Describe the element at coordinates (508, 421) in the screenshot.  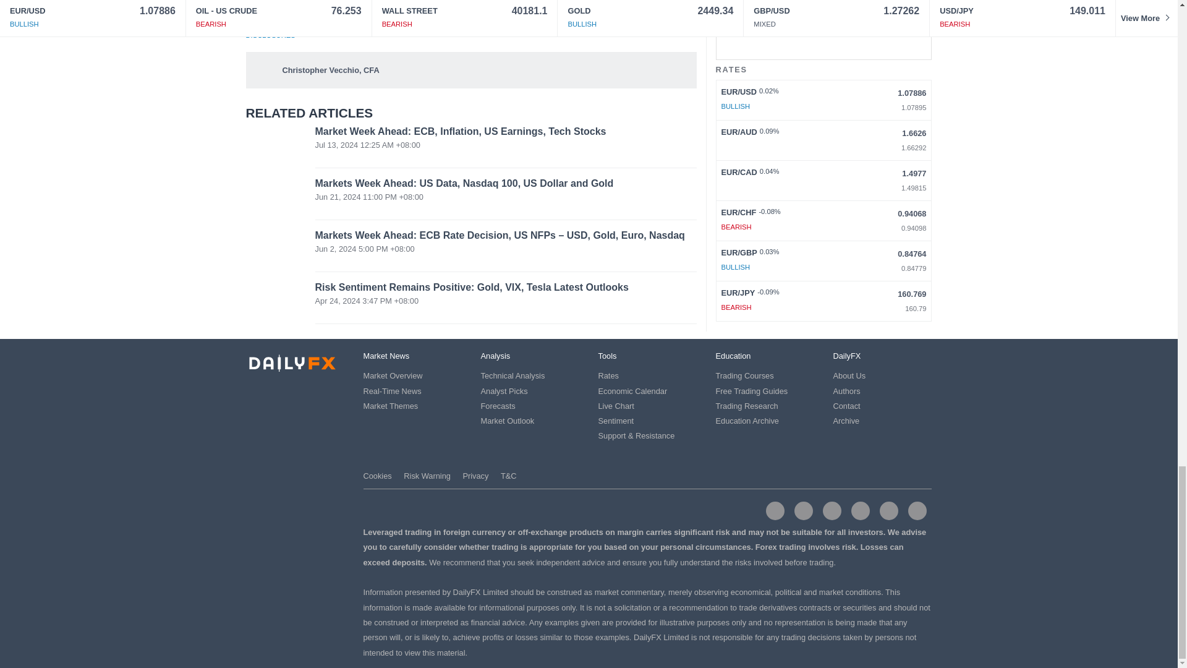
I see `Market Outlook` at that location.